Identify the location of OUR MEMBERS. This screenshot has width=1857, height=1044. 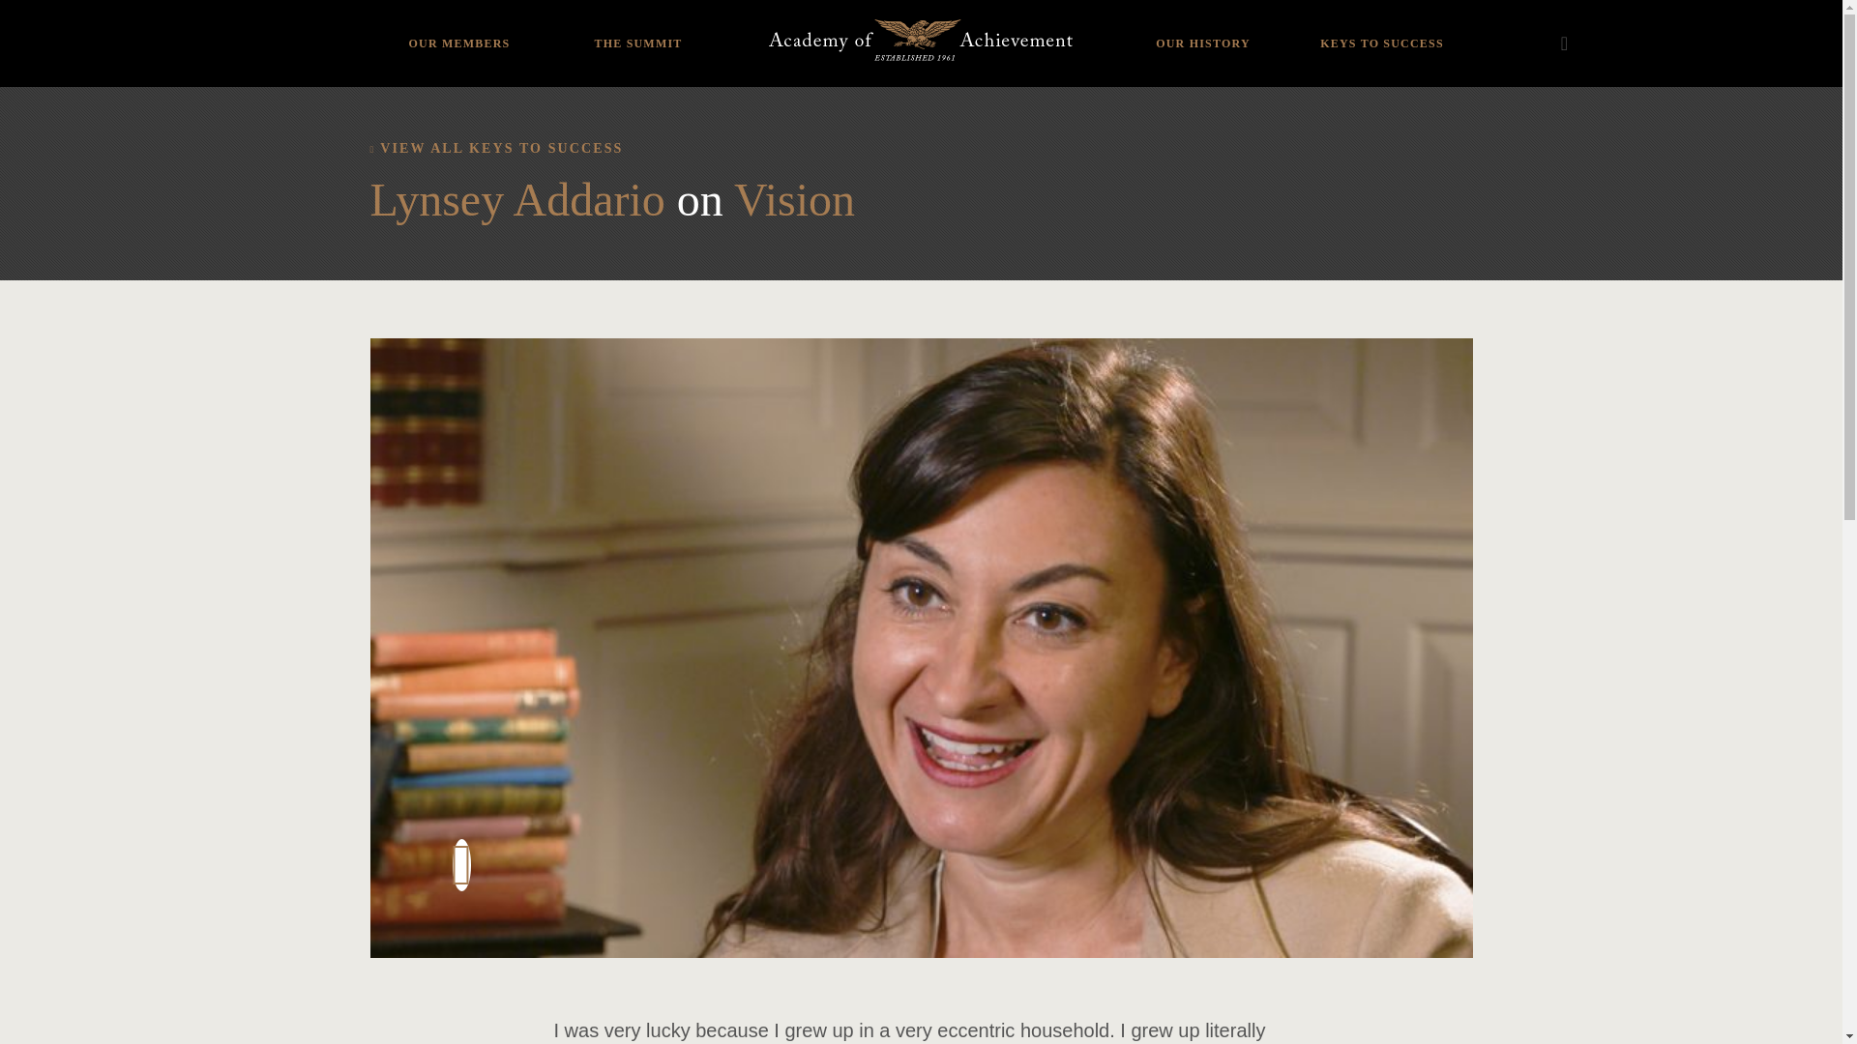
(458, 29).